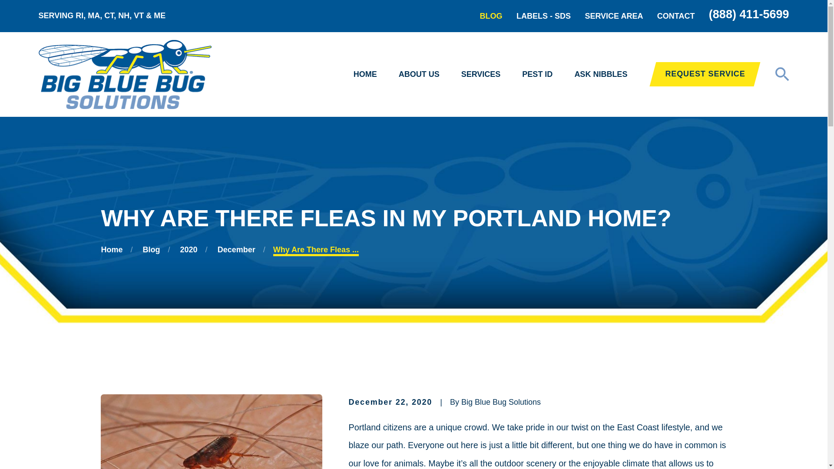 The image size is (834, 469). What do you see at coordinates (491, 16) in the screenshot?
I see `BLOG` at bounding box center [491, 16].